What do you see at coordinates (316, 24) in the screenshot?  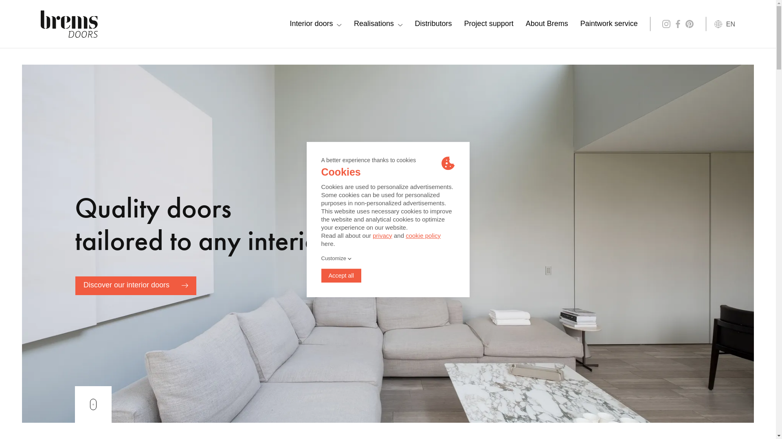 I see `Interior doors` at bounding box center [316, 24].